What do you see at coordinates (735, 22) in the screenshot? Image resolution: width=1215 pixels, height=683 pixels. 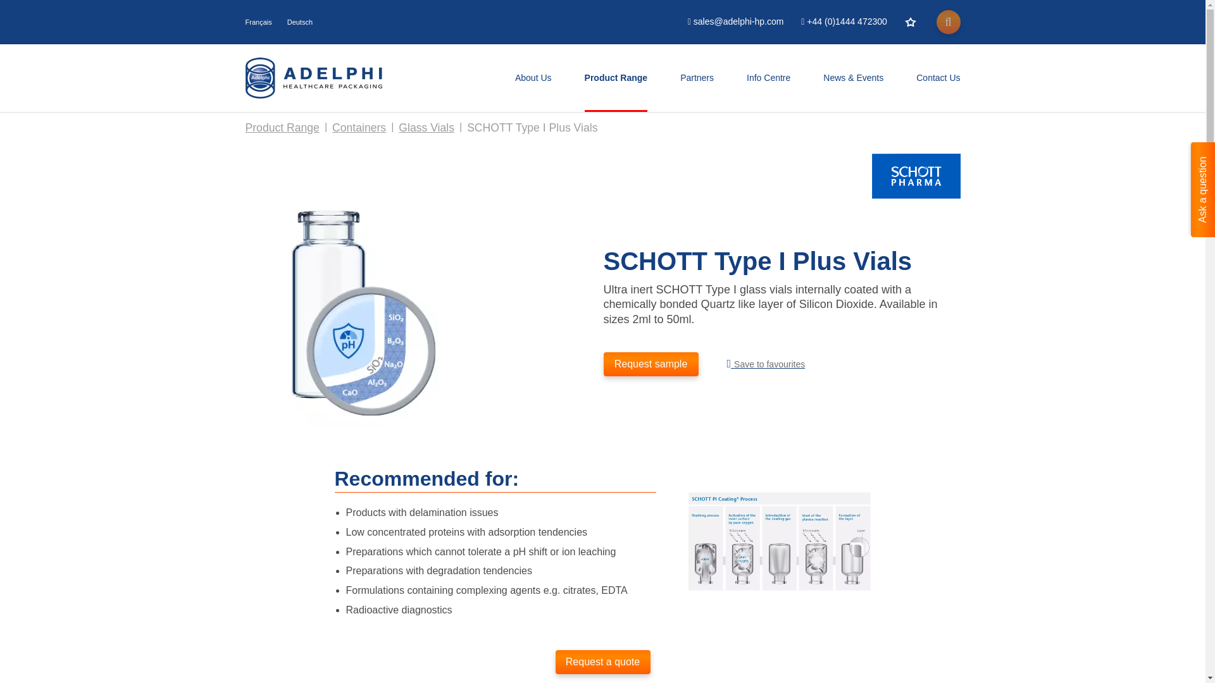 I see `Contact Adelphi by email` at bounding box center [735, 22].